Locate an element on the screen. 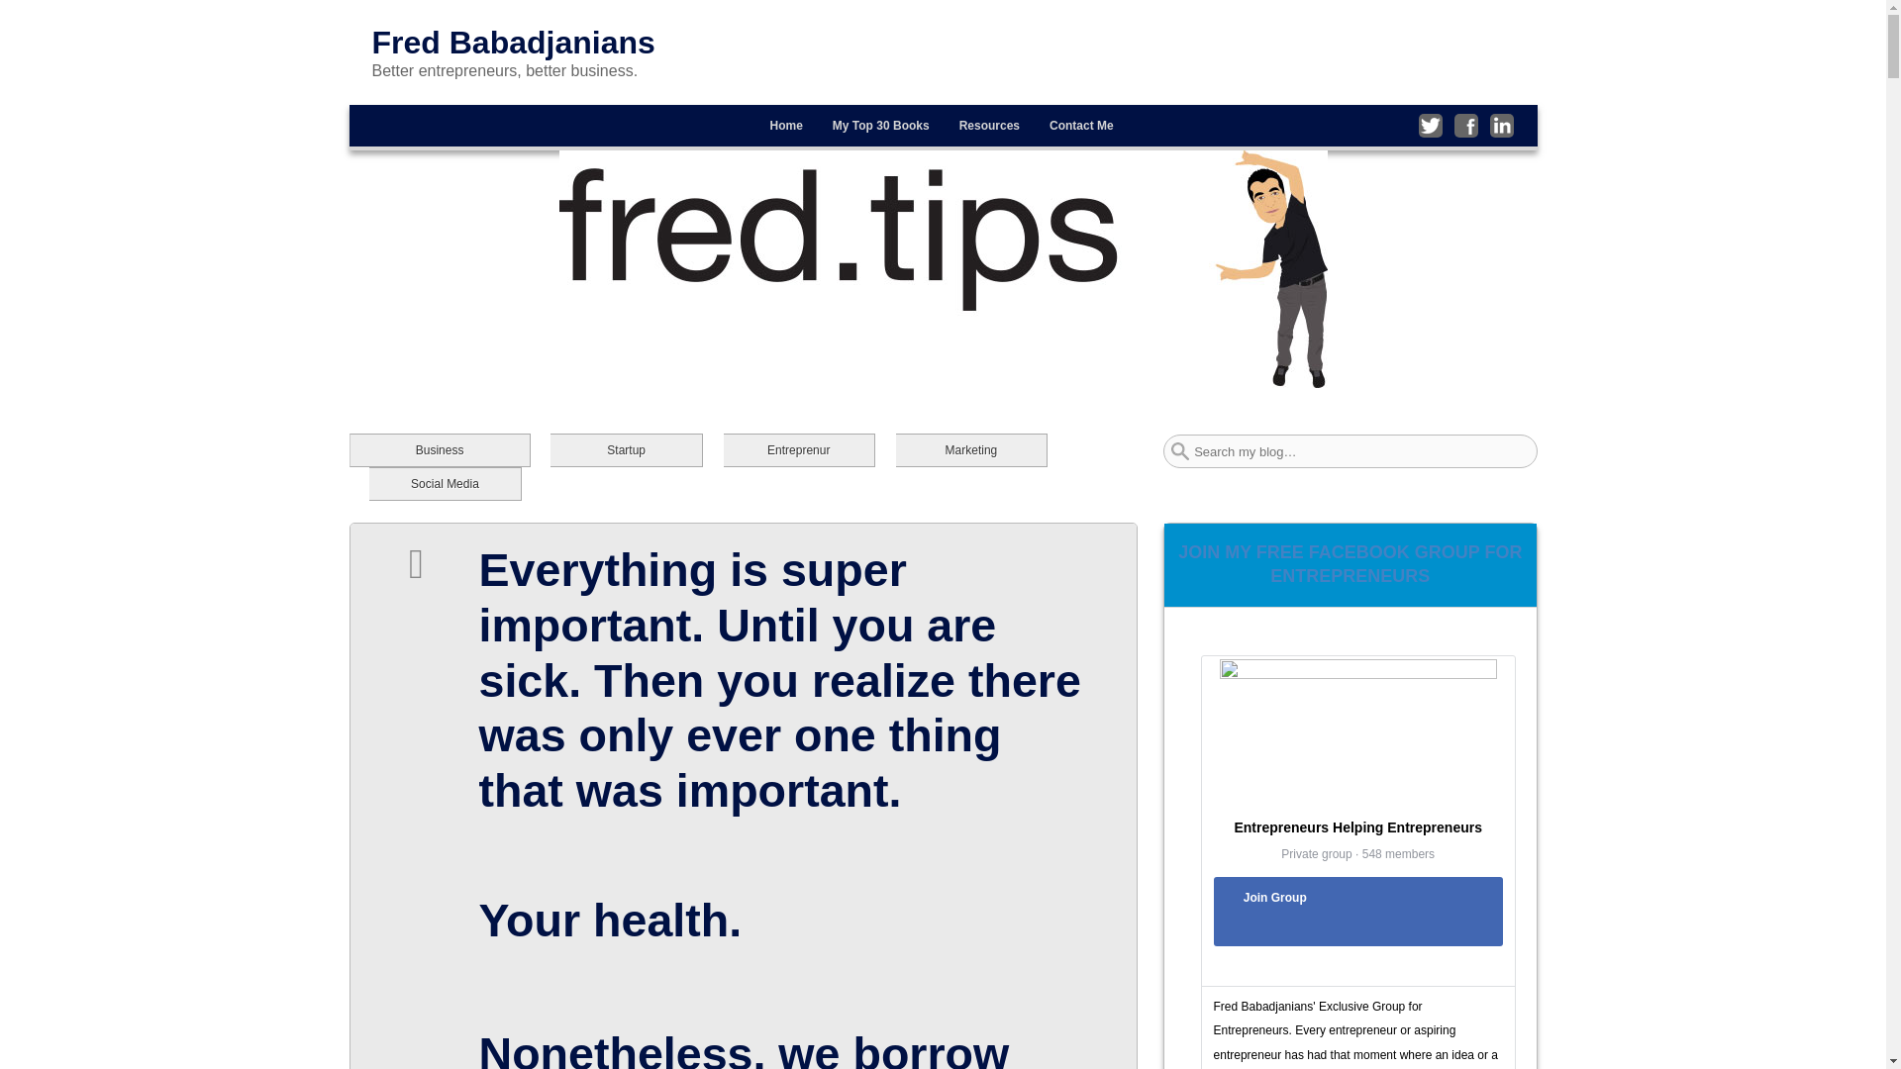  Follow me on Twitter is located at coordinates (1430, 125).